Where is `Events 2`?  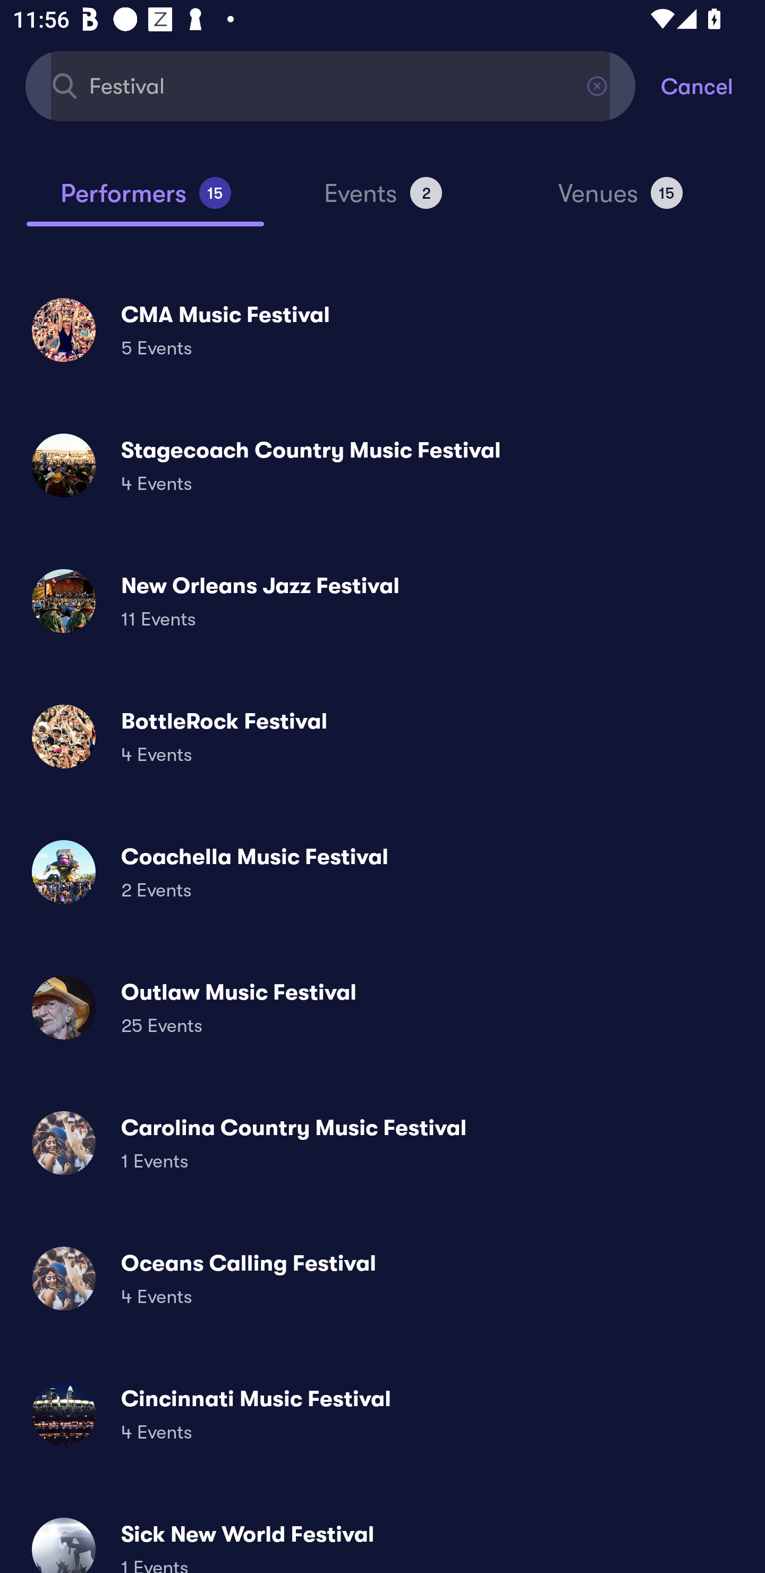
Events 2 is located at coordinates (382, 201).